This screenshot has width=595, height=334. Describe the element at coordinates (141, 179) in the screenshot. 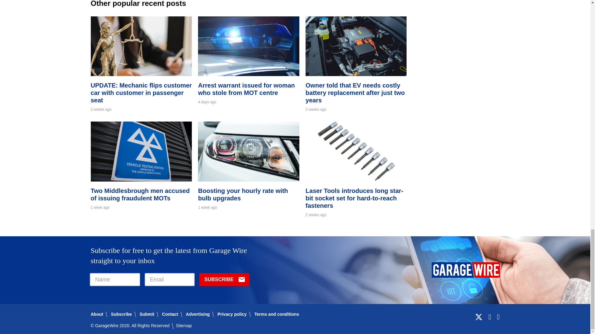

I see `Two Middlesbrough men accused of issuing fraudulent MOTs` at that location.